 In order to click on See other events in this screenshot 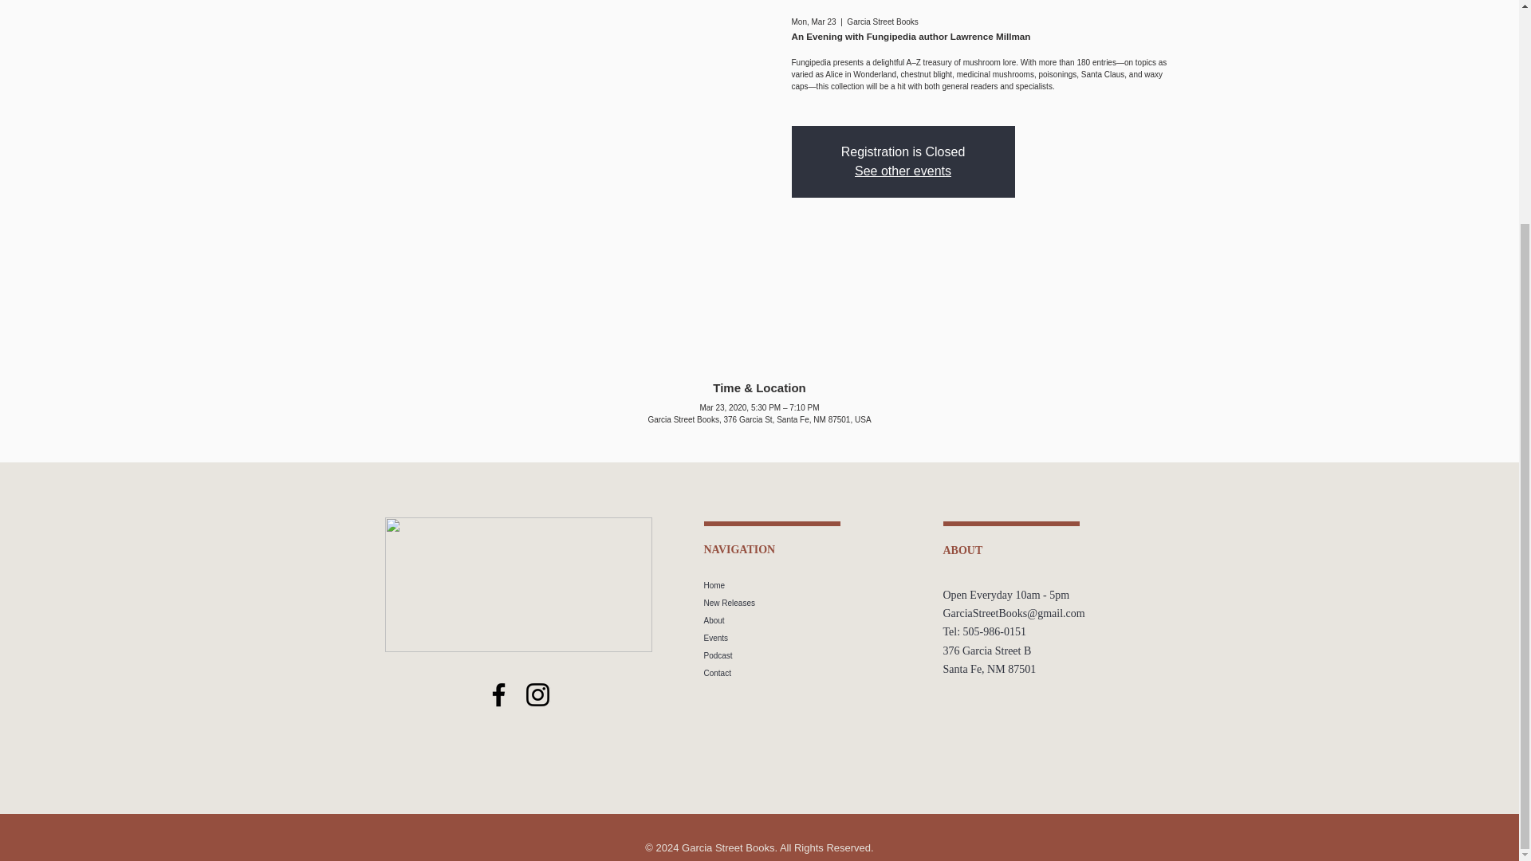, I will do `click(903, 171)`.